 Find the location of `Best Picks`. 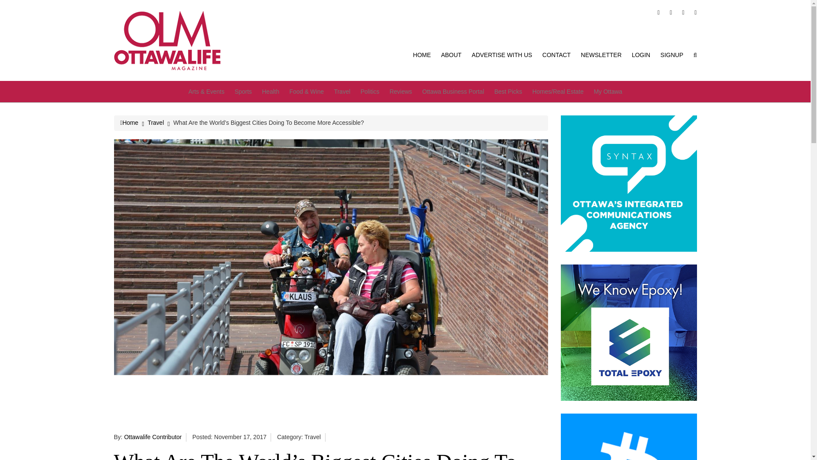

Best Picks is located at coordinates (508, 91).